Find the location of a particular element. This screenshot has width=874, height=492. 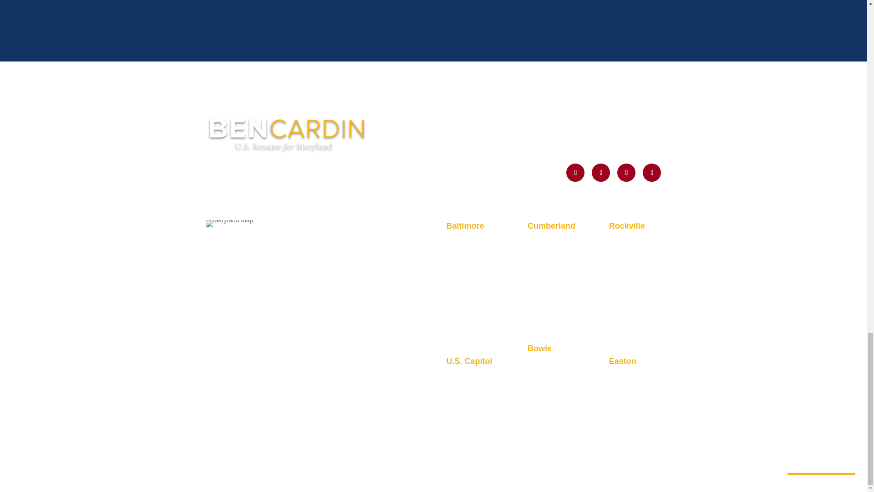

Footer is located at coordinates (287, 134).